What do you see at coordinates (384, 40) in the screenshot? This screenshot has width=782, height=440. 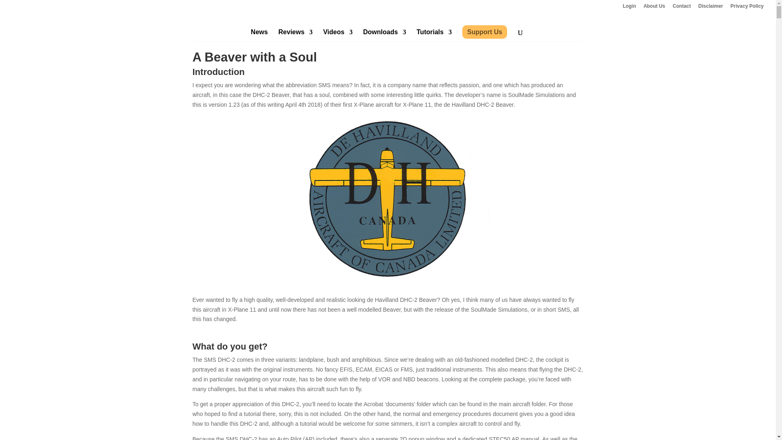 I see `Downloads` at bounding box center [384, 40].